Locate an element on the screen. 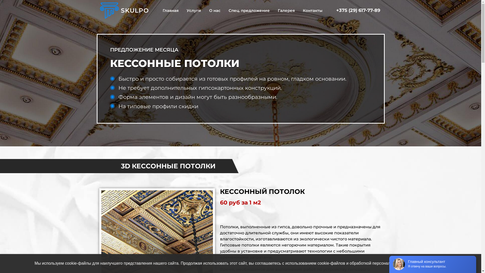 This screenshot has height=273, width=485. +375 (29) 617-77-89 is located at coordinates (358, 10).